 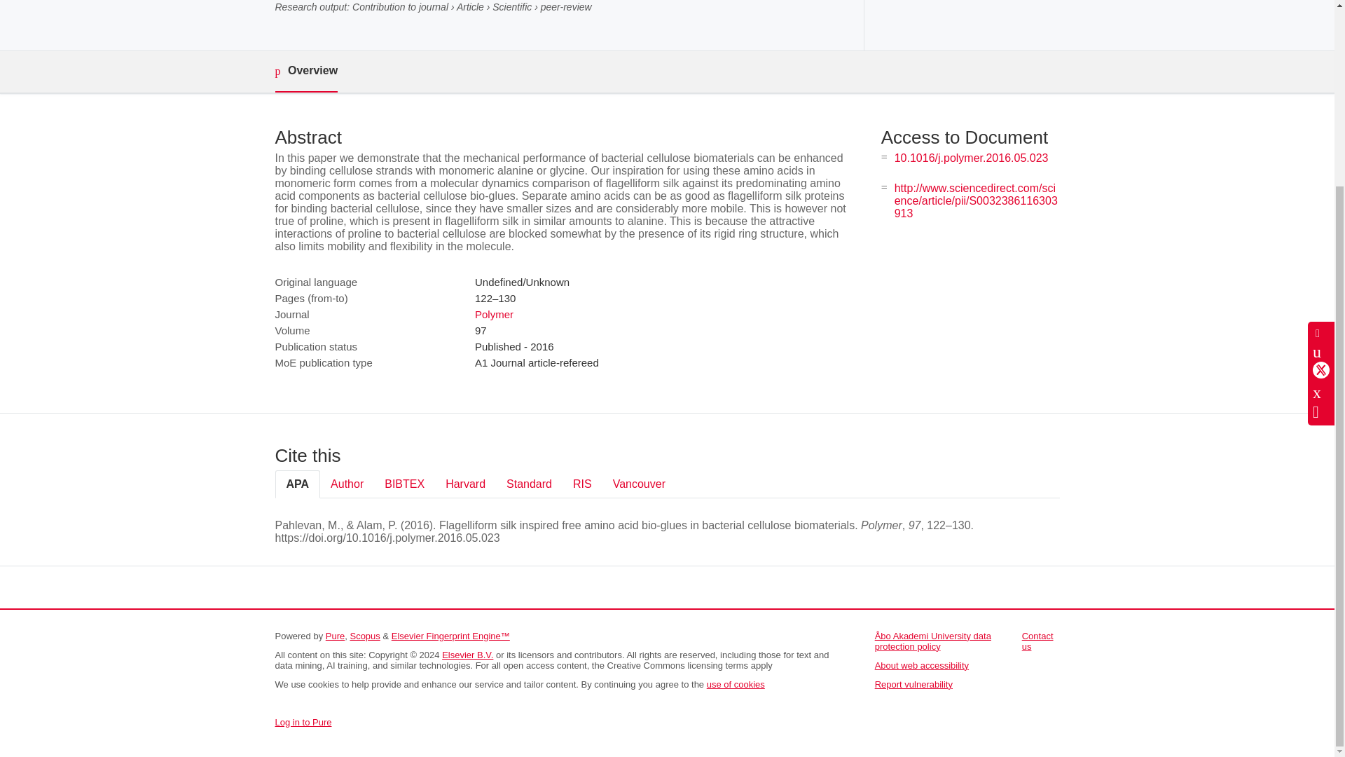 I want to click on Overview, so click(x=305, y=71).